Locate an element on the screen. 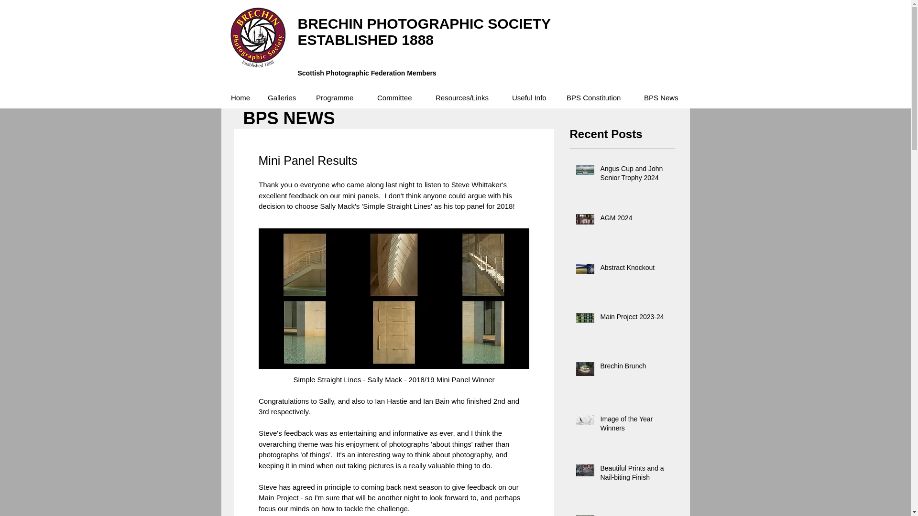 Image resolution: width=918 pixels, height=516 pixels. Galleries is located at coordinates (284, 97).